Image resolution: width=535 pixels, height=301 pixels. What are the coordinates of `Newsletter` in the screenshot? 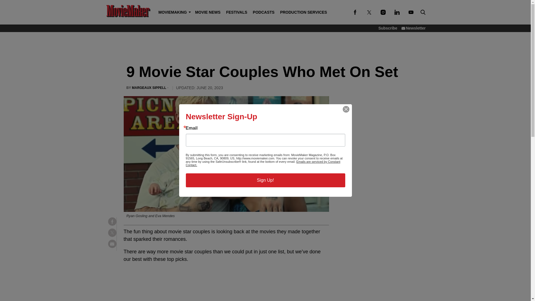 It's located at (414, 28).